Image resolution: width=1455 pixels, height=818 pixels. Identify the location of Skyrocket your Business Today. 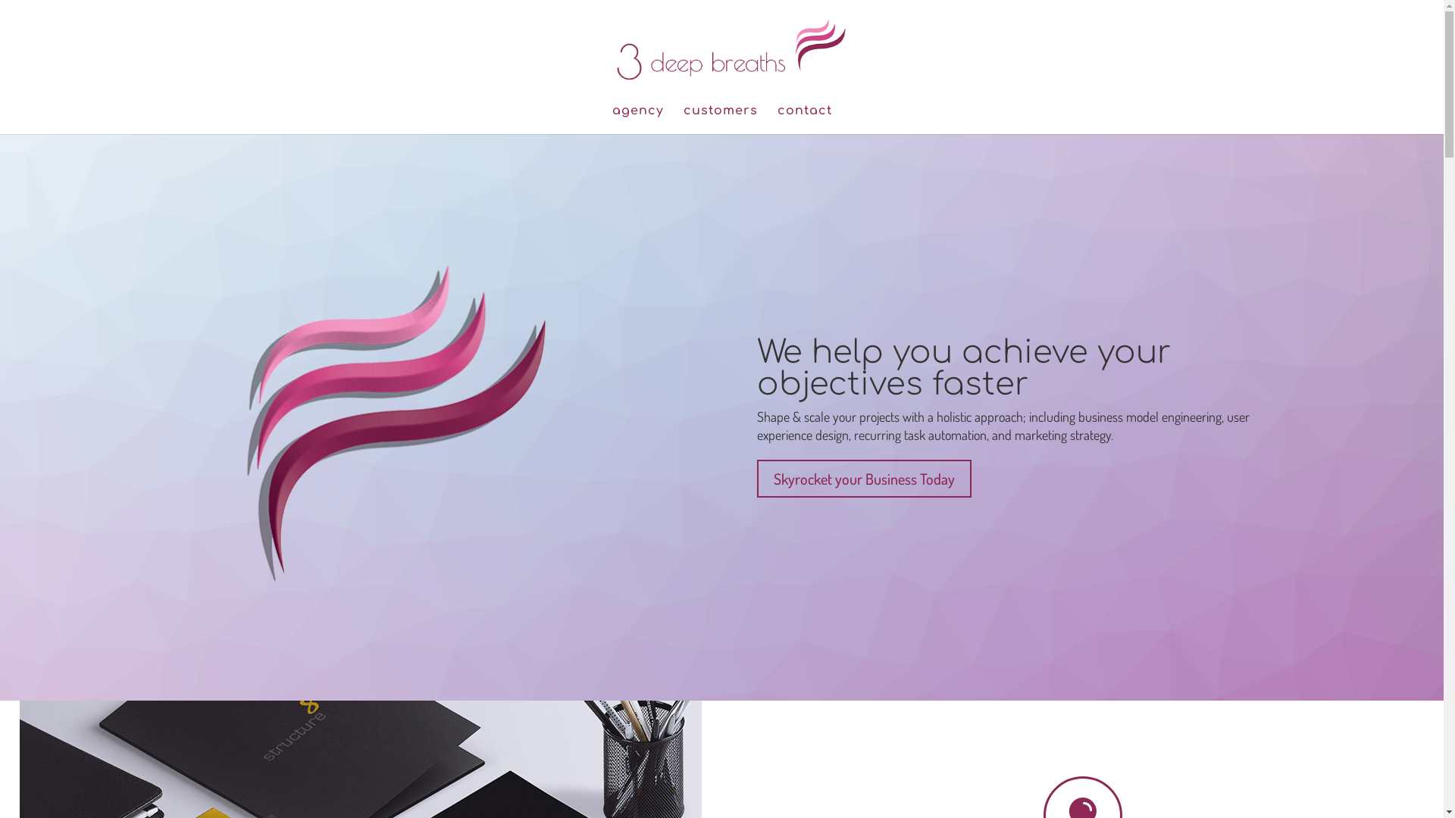
(864, 479).